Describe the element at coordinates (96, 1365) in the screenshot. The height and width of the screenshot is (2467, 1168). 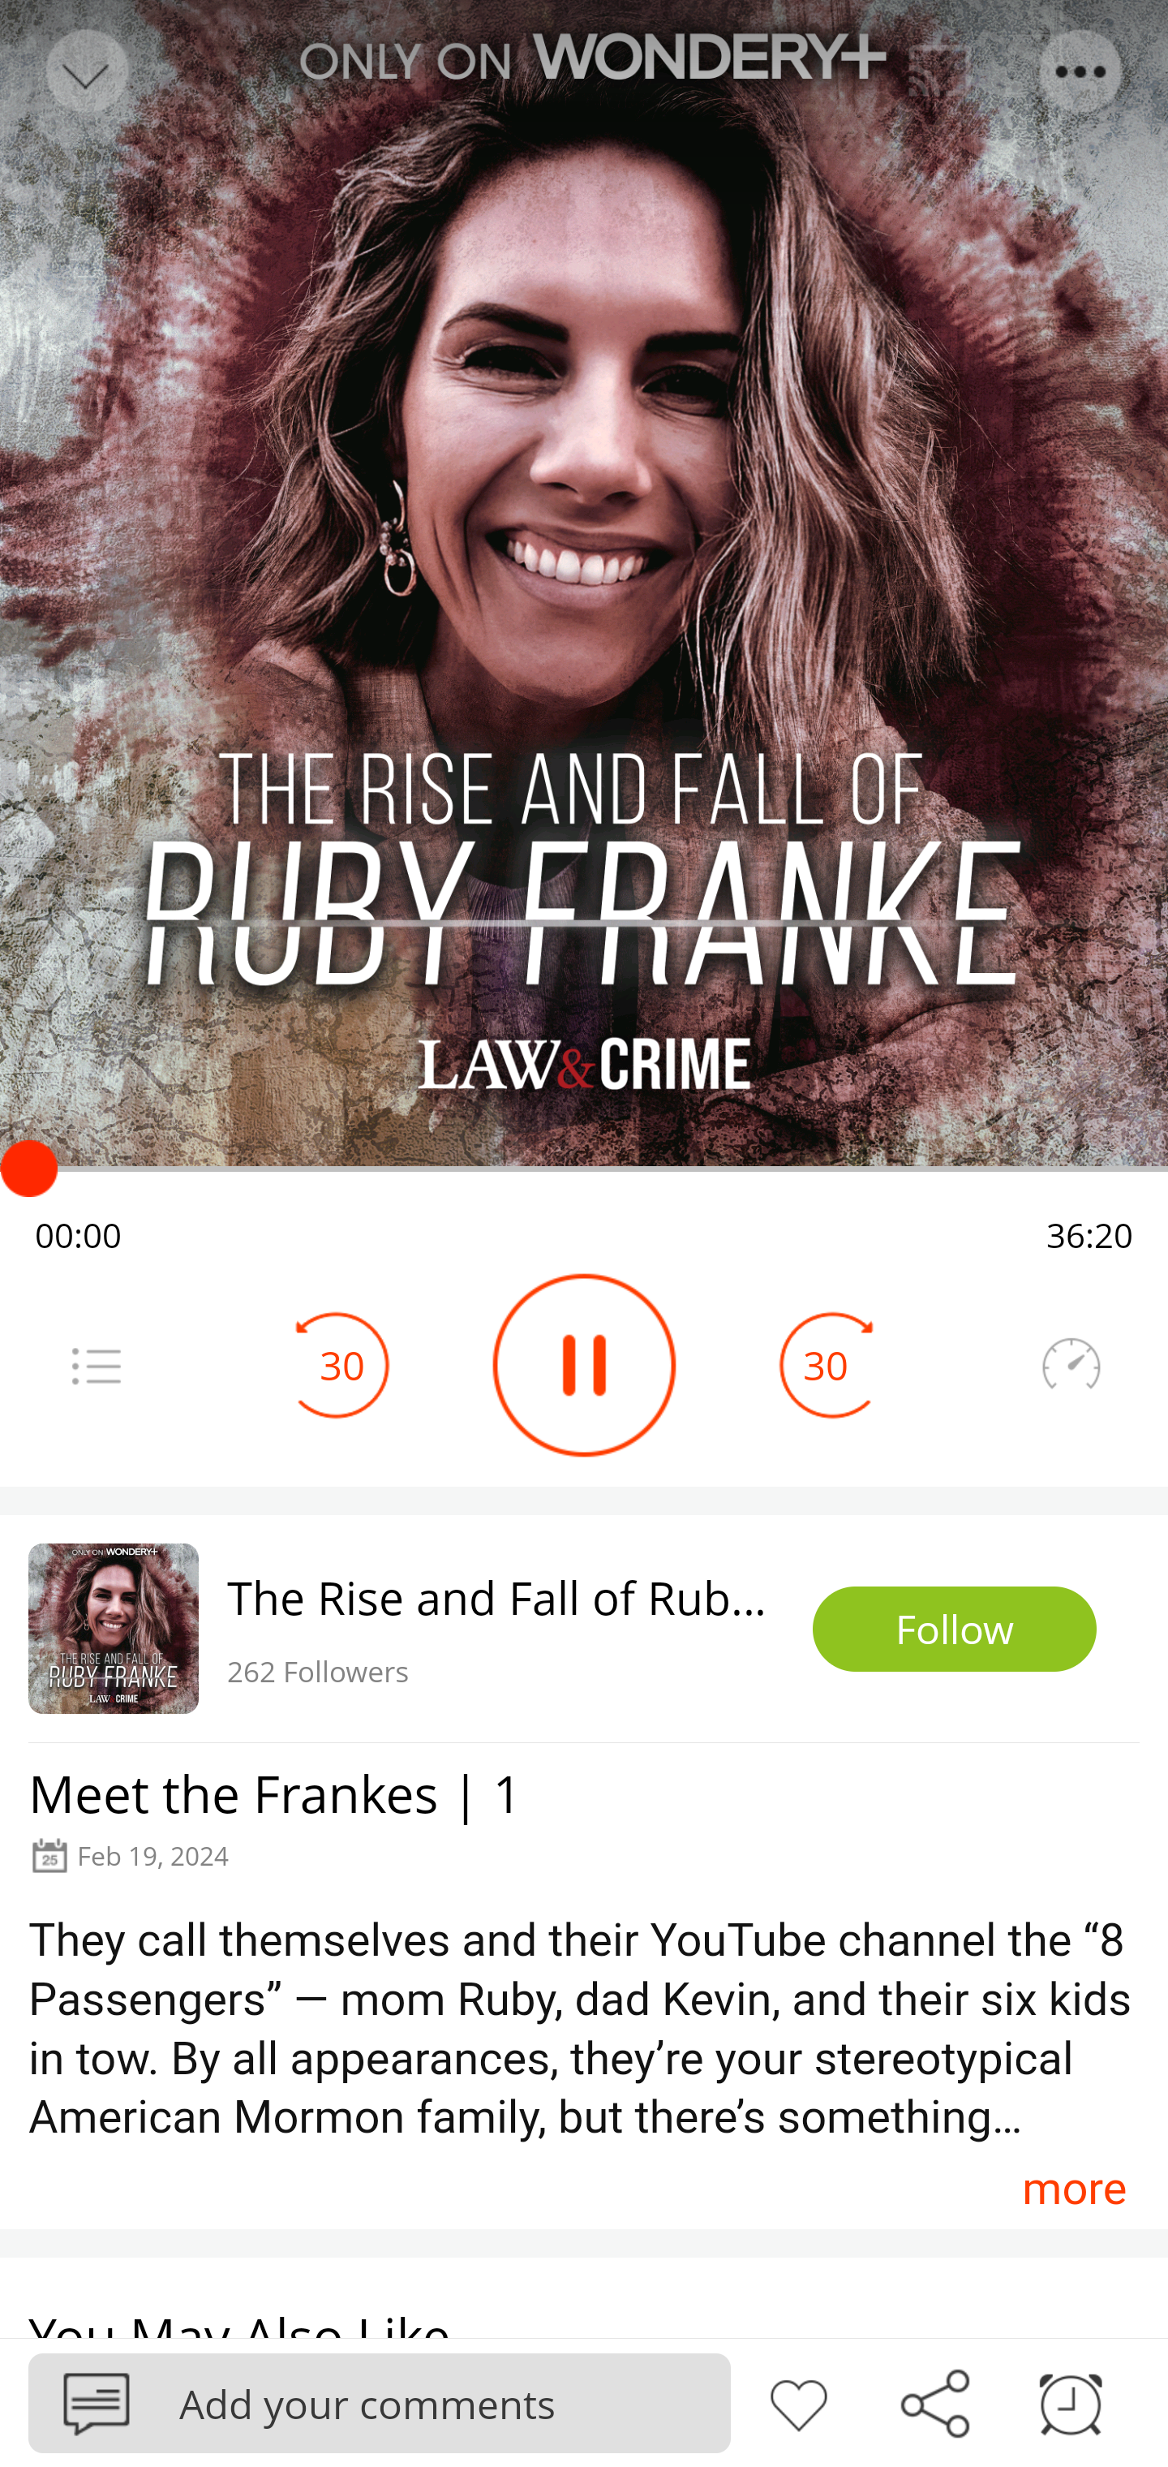
I see `Menu` at that location.